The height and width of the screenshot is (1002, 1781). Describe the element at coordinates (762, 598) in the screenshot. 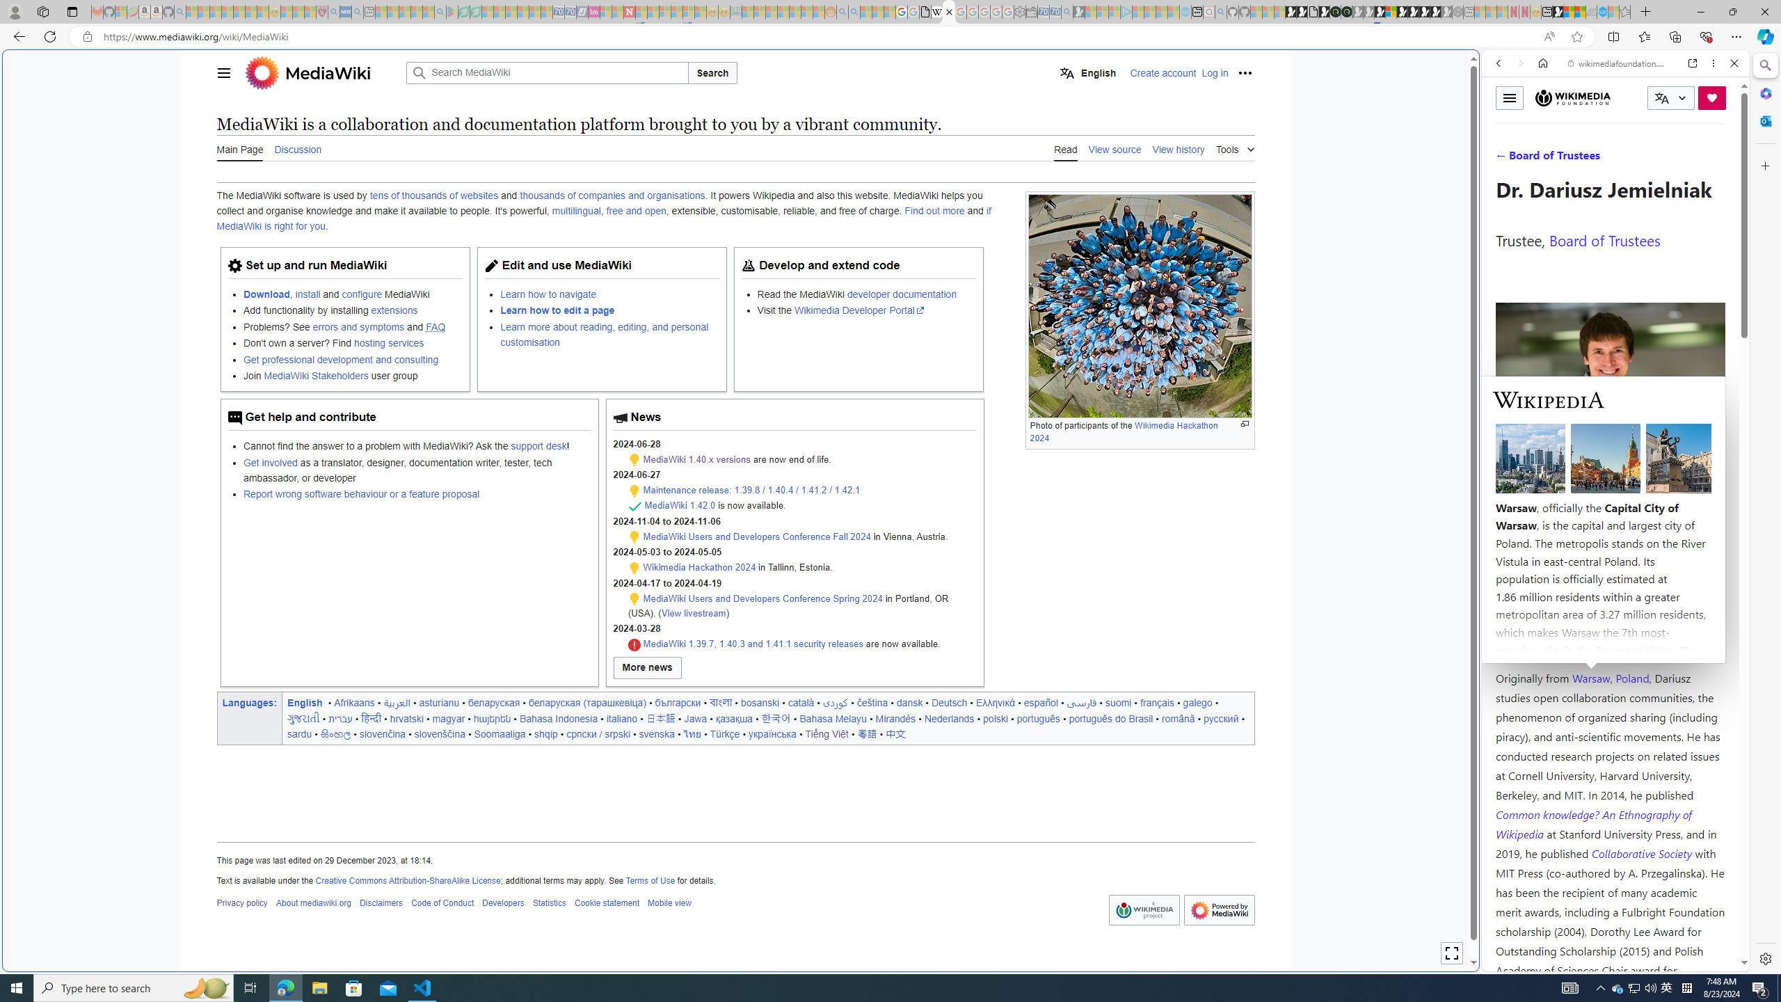

I see `MediaWiki Users and Developers Conference Spring 2024` at that location.